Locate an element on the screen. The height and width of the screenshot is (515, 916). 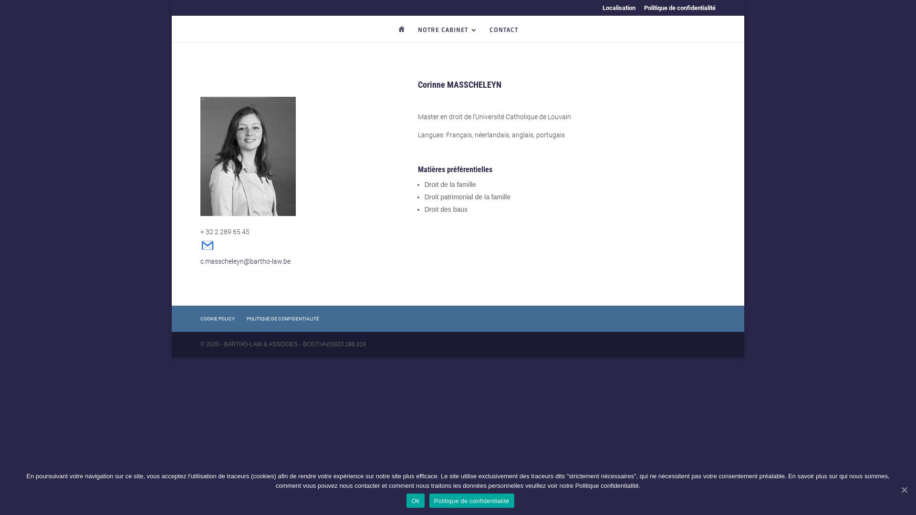
CONTACT is located at coordinates (504, 34).